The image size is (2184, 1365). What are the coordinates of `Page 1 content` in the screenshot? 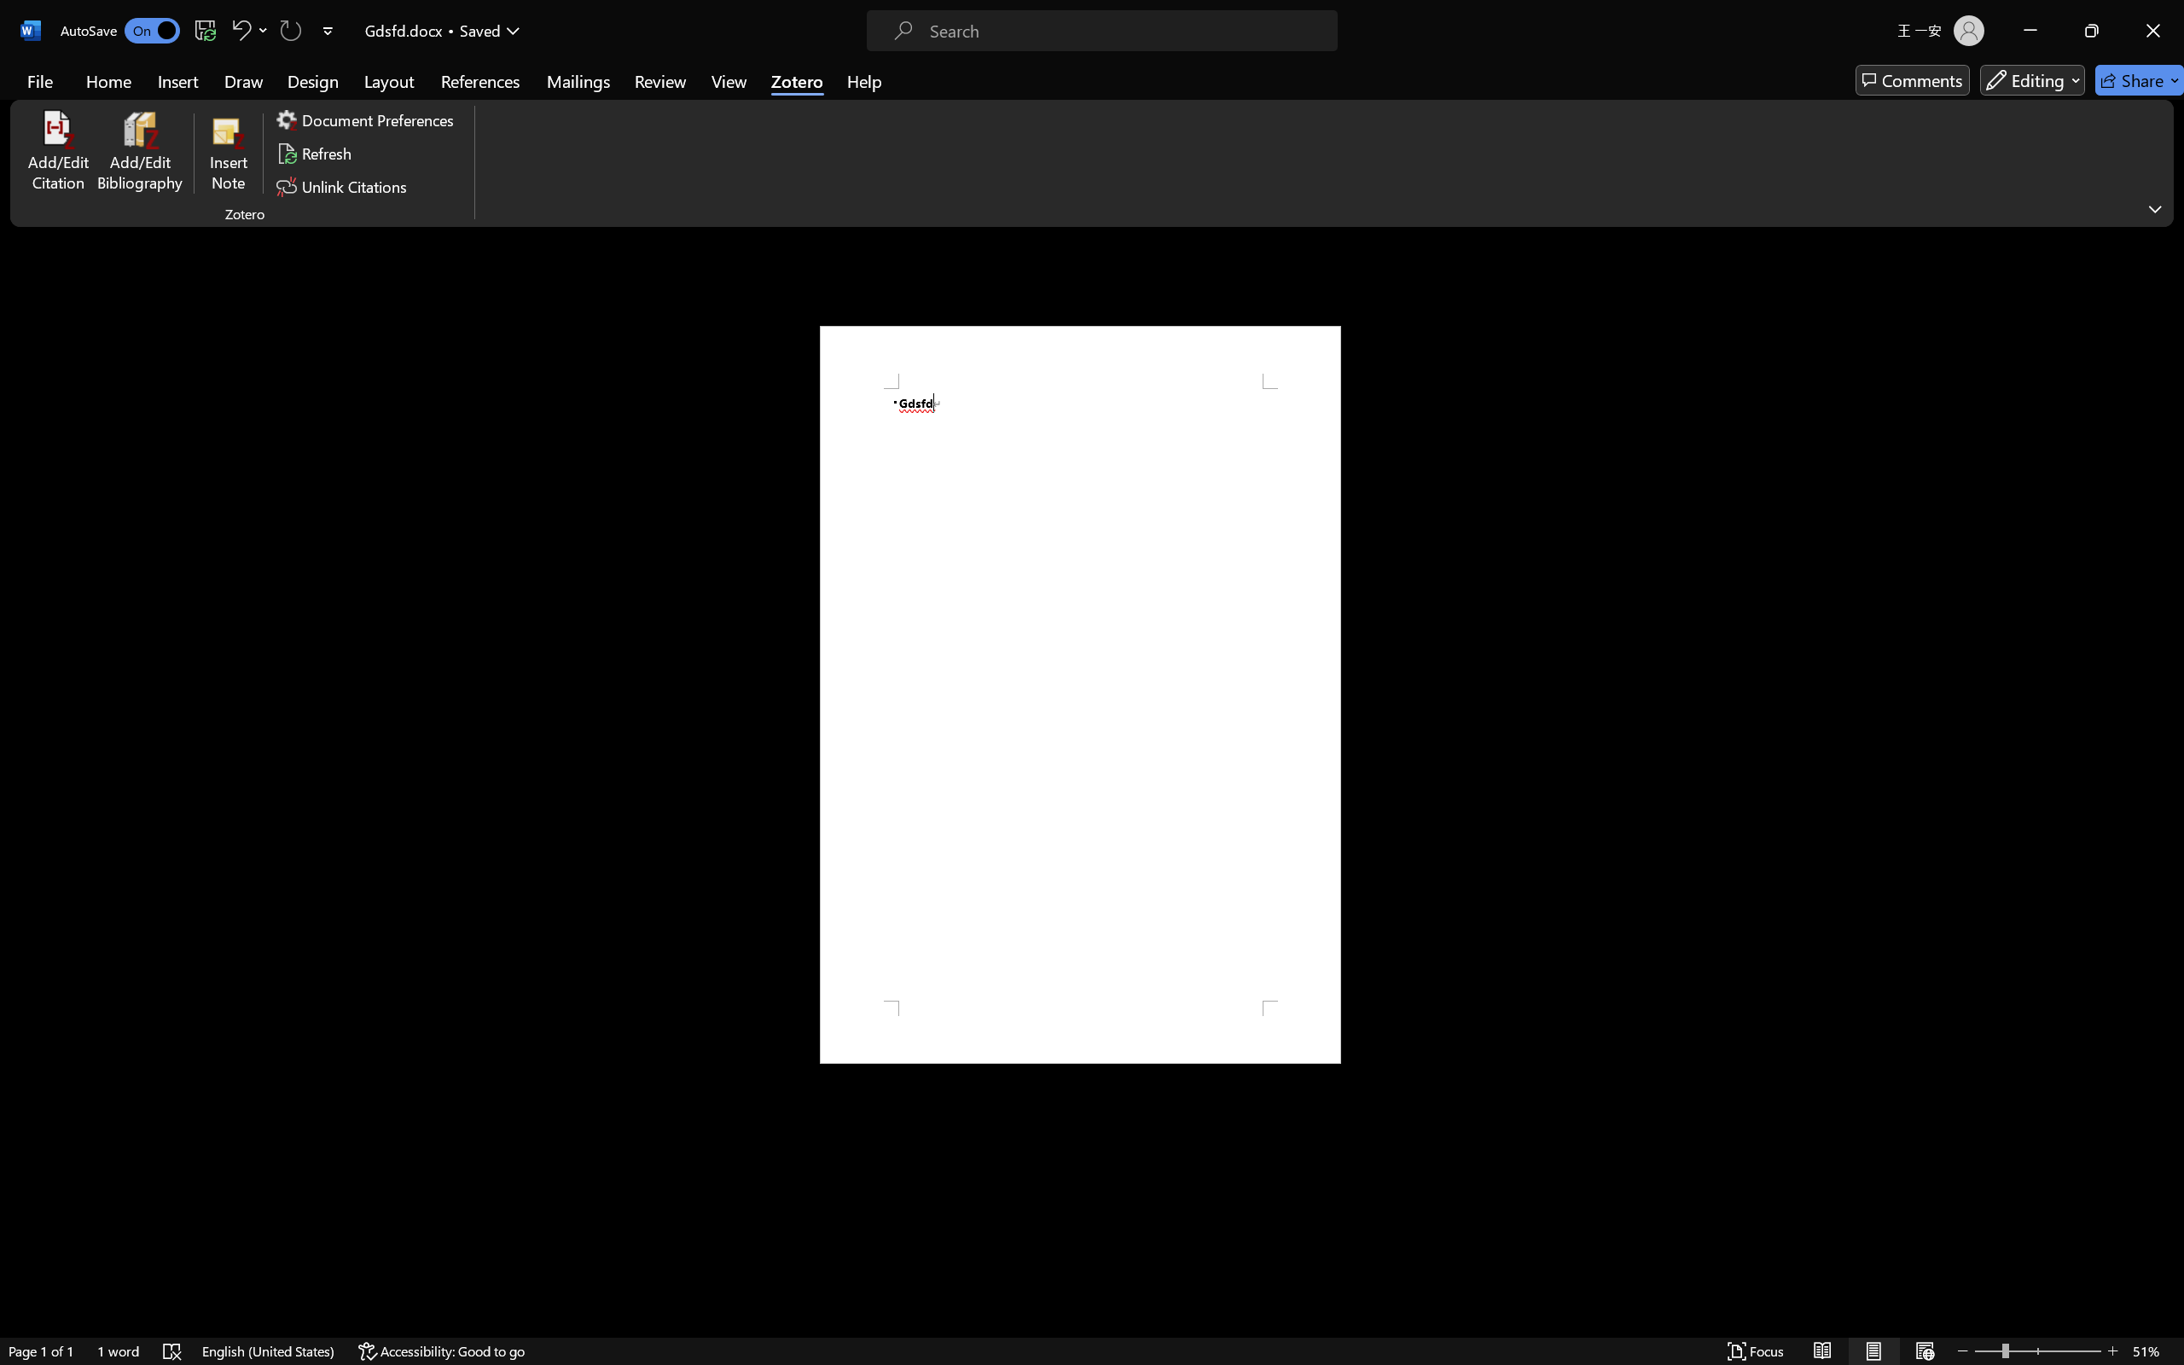 It's located at (1080, 694).